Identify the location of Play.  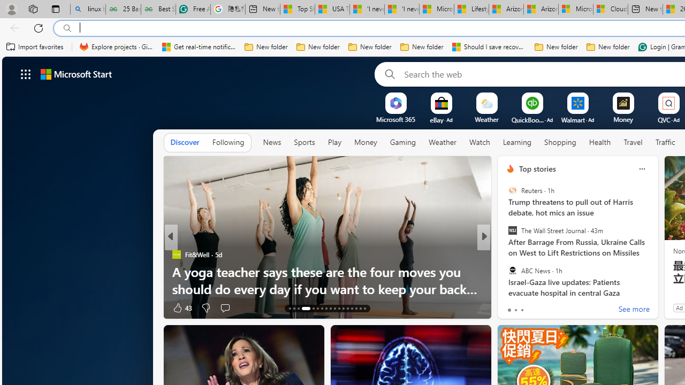
(334, 142).